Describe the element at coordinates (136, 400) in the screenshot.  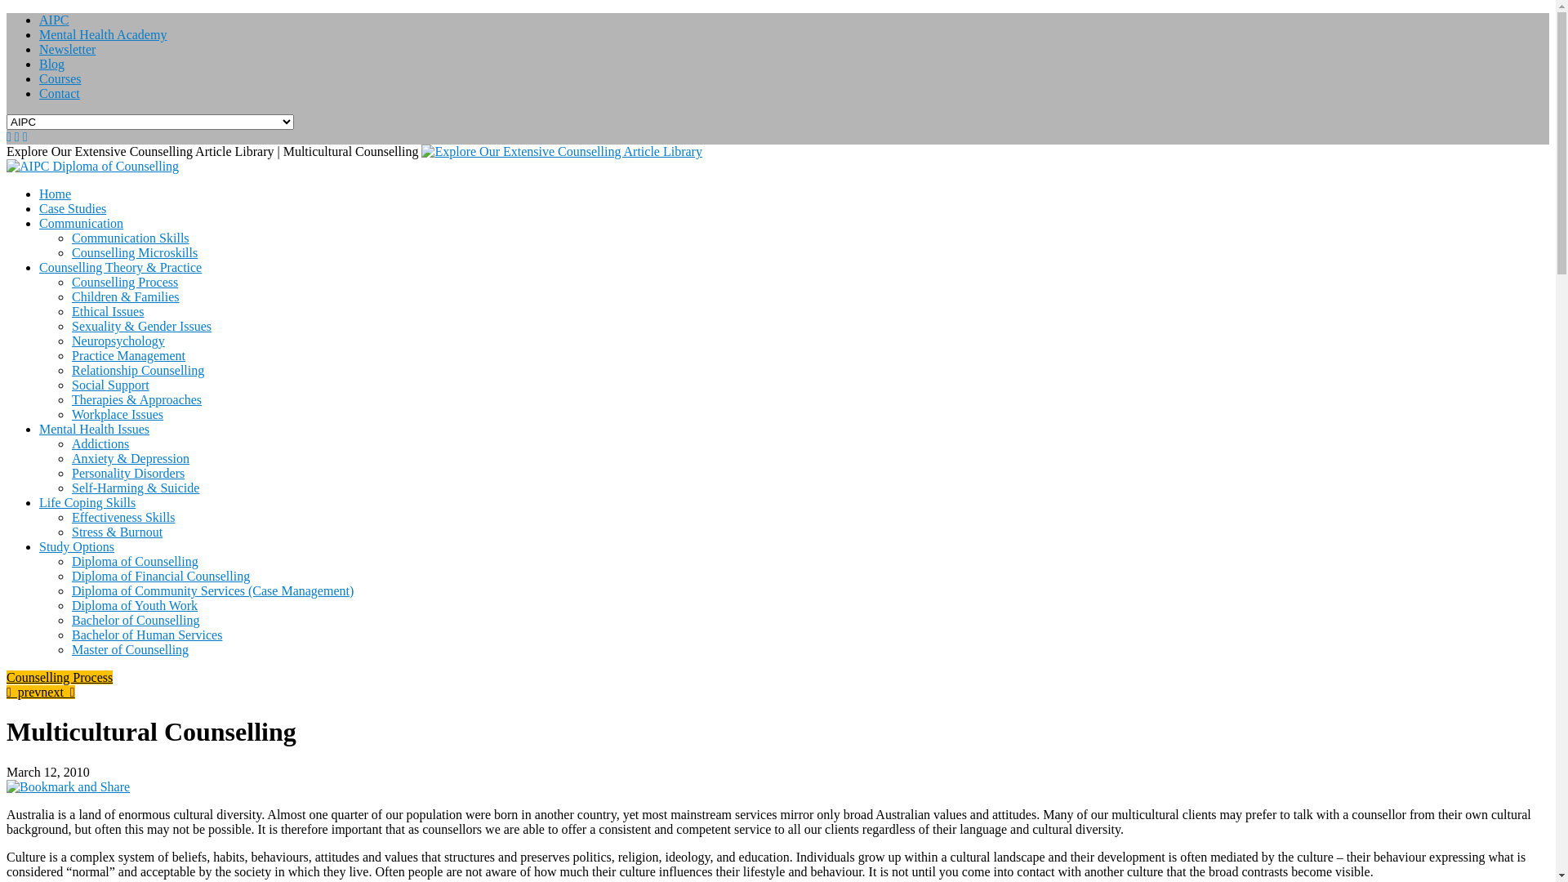
I see `Therapies & Approaches` at that location.